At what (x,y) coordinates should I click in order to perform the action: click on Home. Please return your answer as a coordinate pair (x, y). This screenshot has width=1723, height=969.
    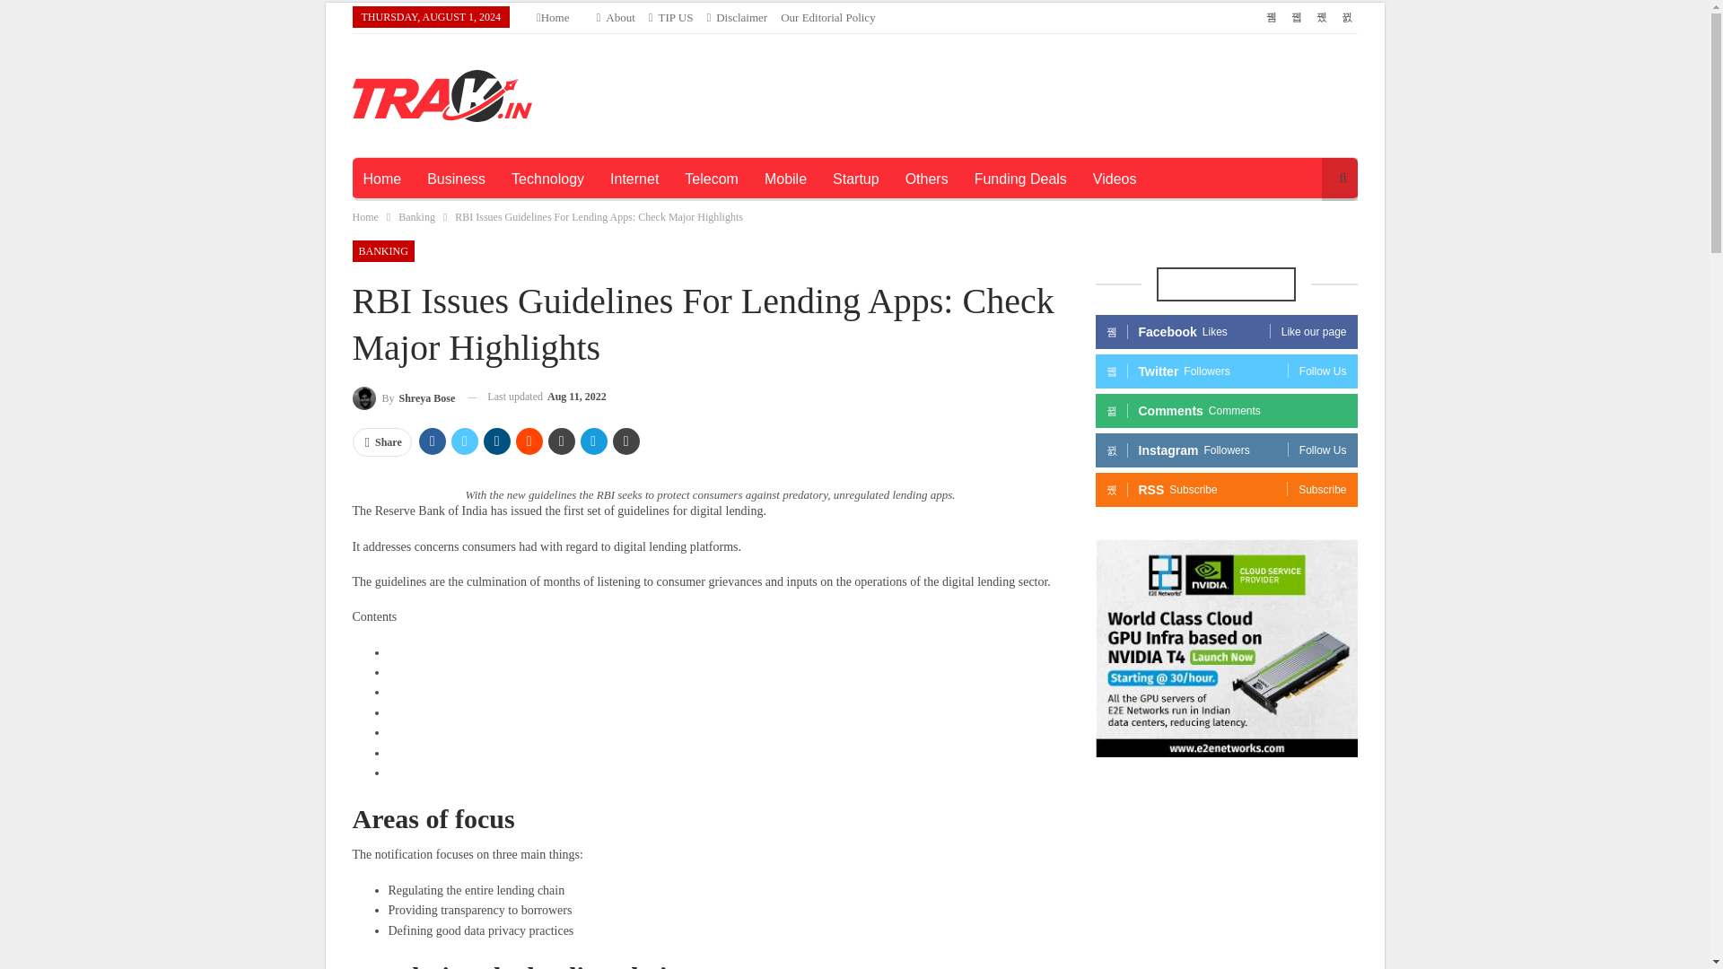
    Looking at the image, I should click on (553, 17).